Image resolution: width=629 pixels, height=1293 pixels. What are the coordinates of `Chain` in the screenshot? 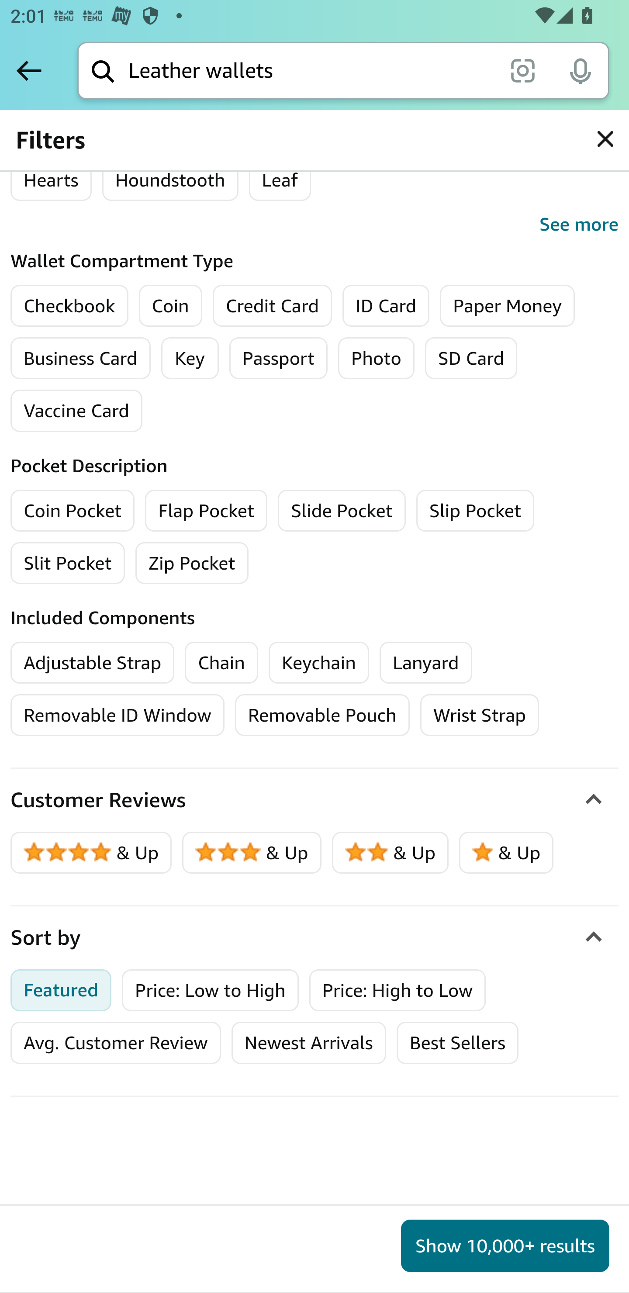 It's located at (222, 662).